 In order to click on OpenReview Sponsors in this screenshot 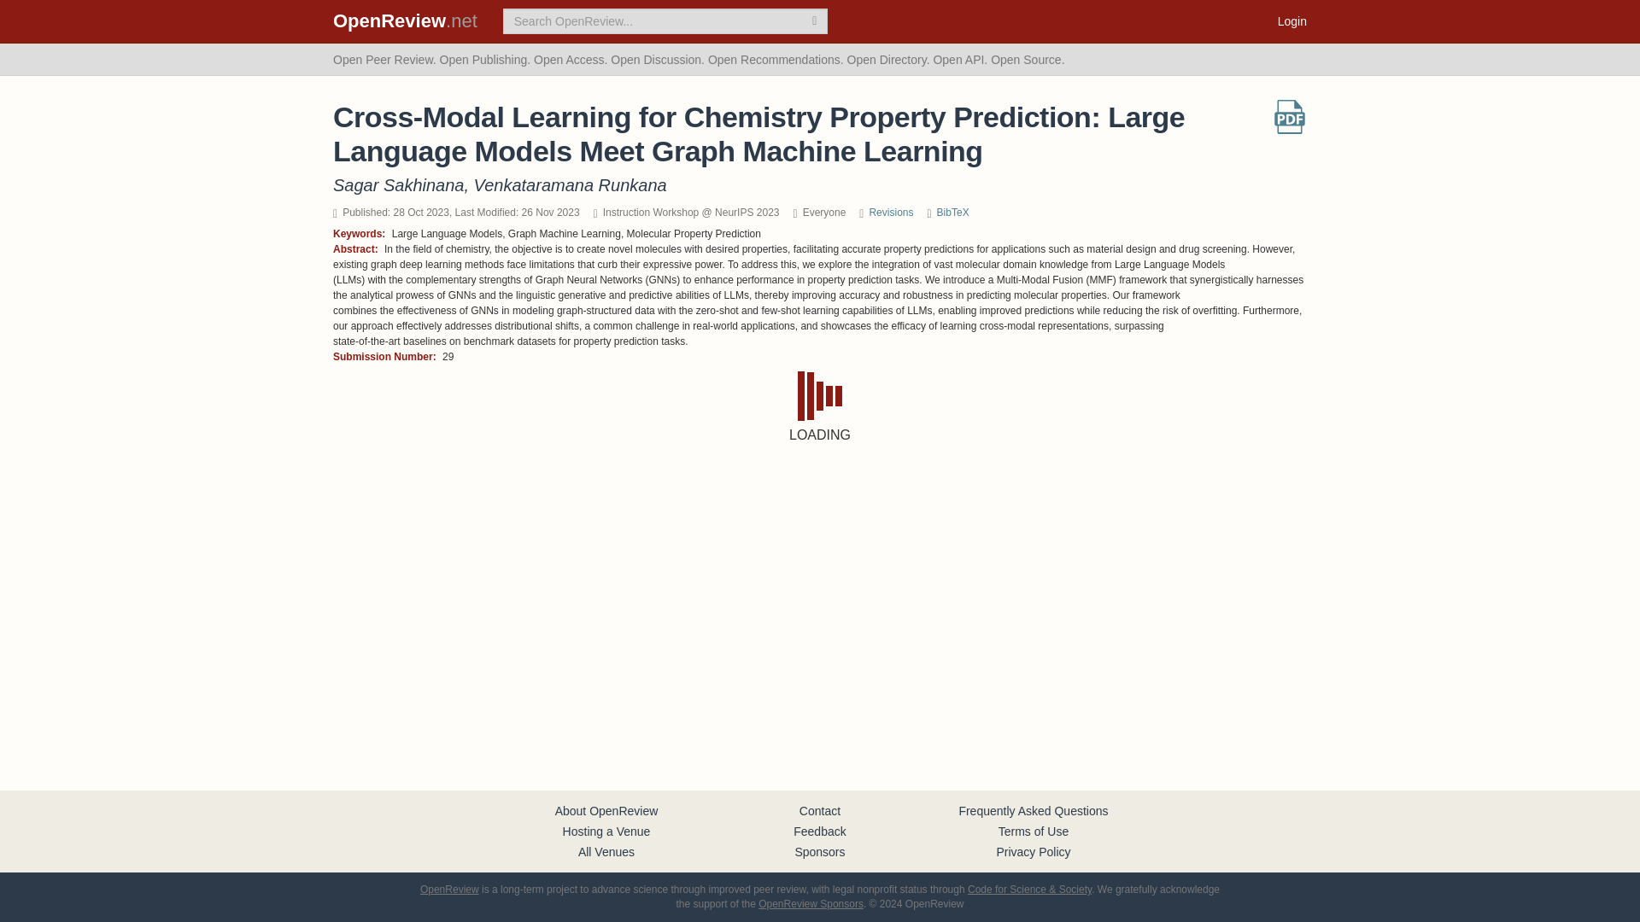, I will do `click(811, 903)`.